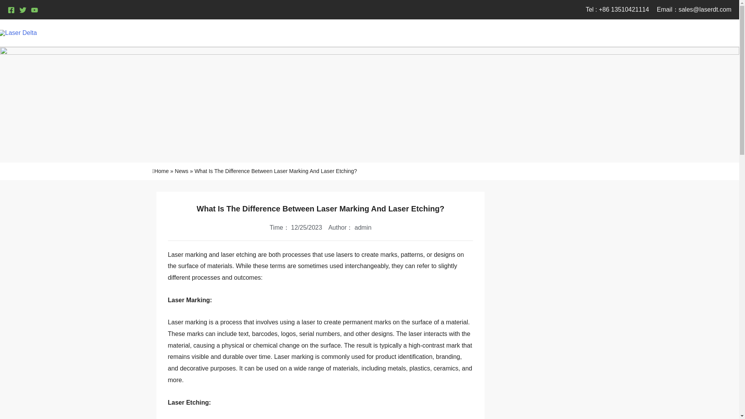  Describe the element at coordinates (598, 33) in the screenshot. I see `About Us` at that location.